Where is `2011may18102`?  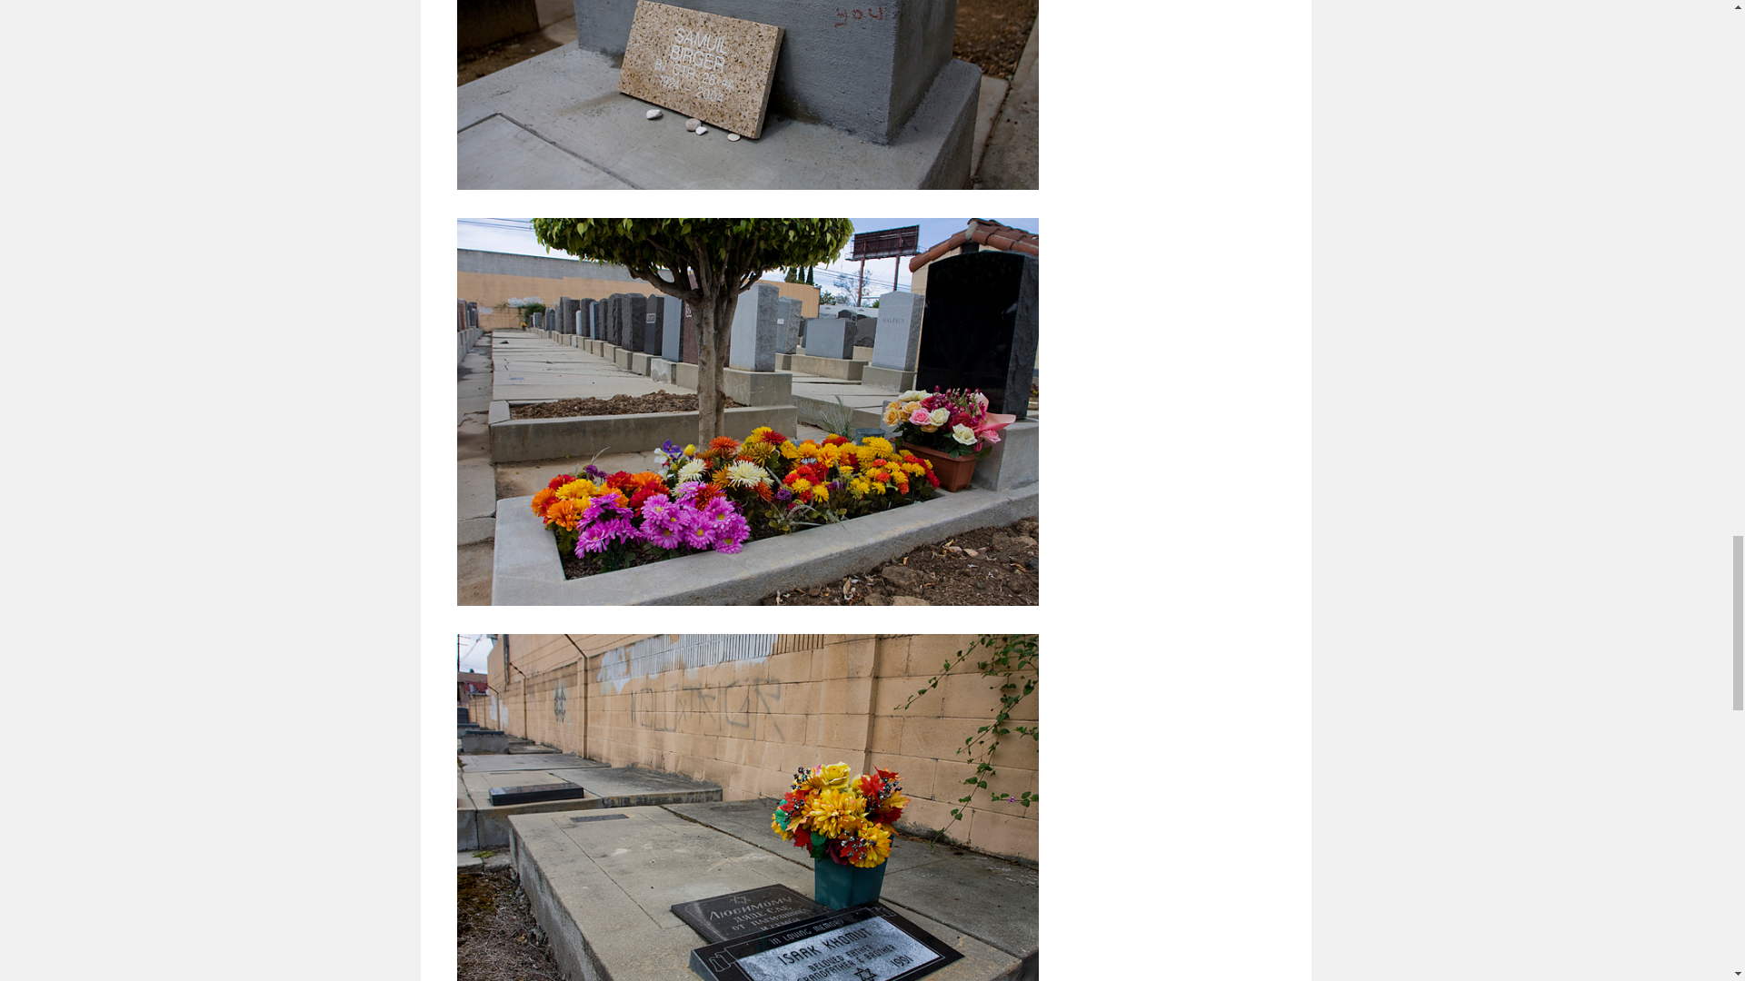
2011may18102 is located at coordinates (747, 94).